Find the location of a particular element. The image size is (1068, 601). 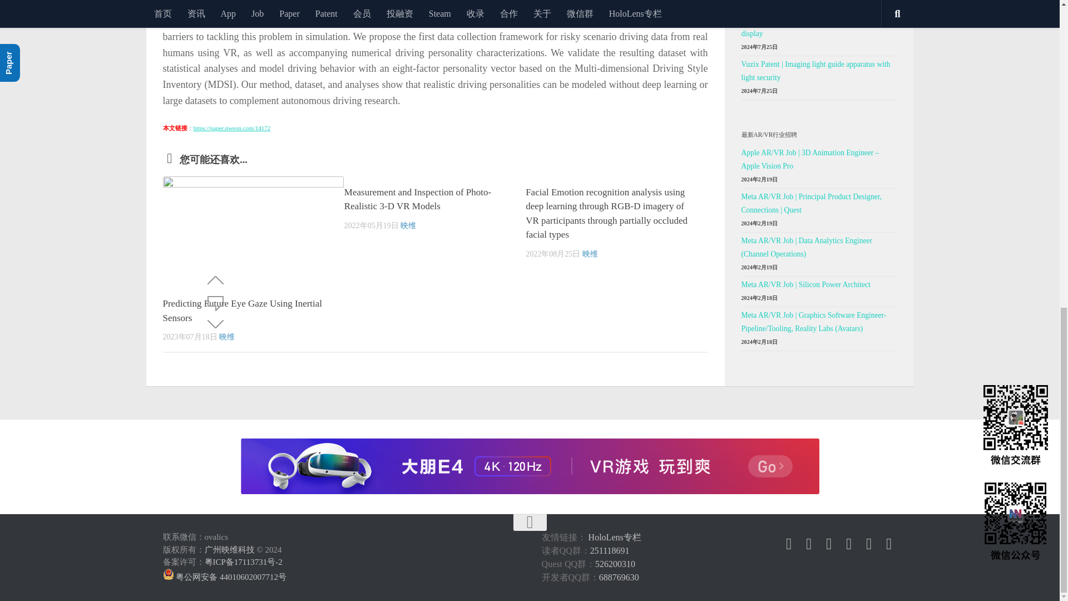

Twitter is located at coordinates (809, 544).